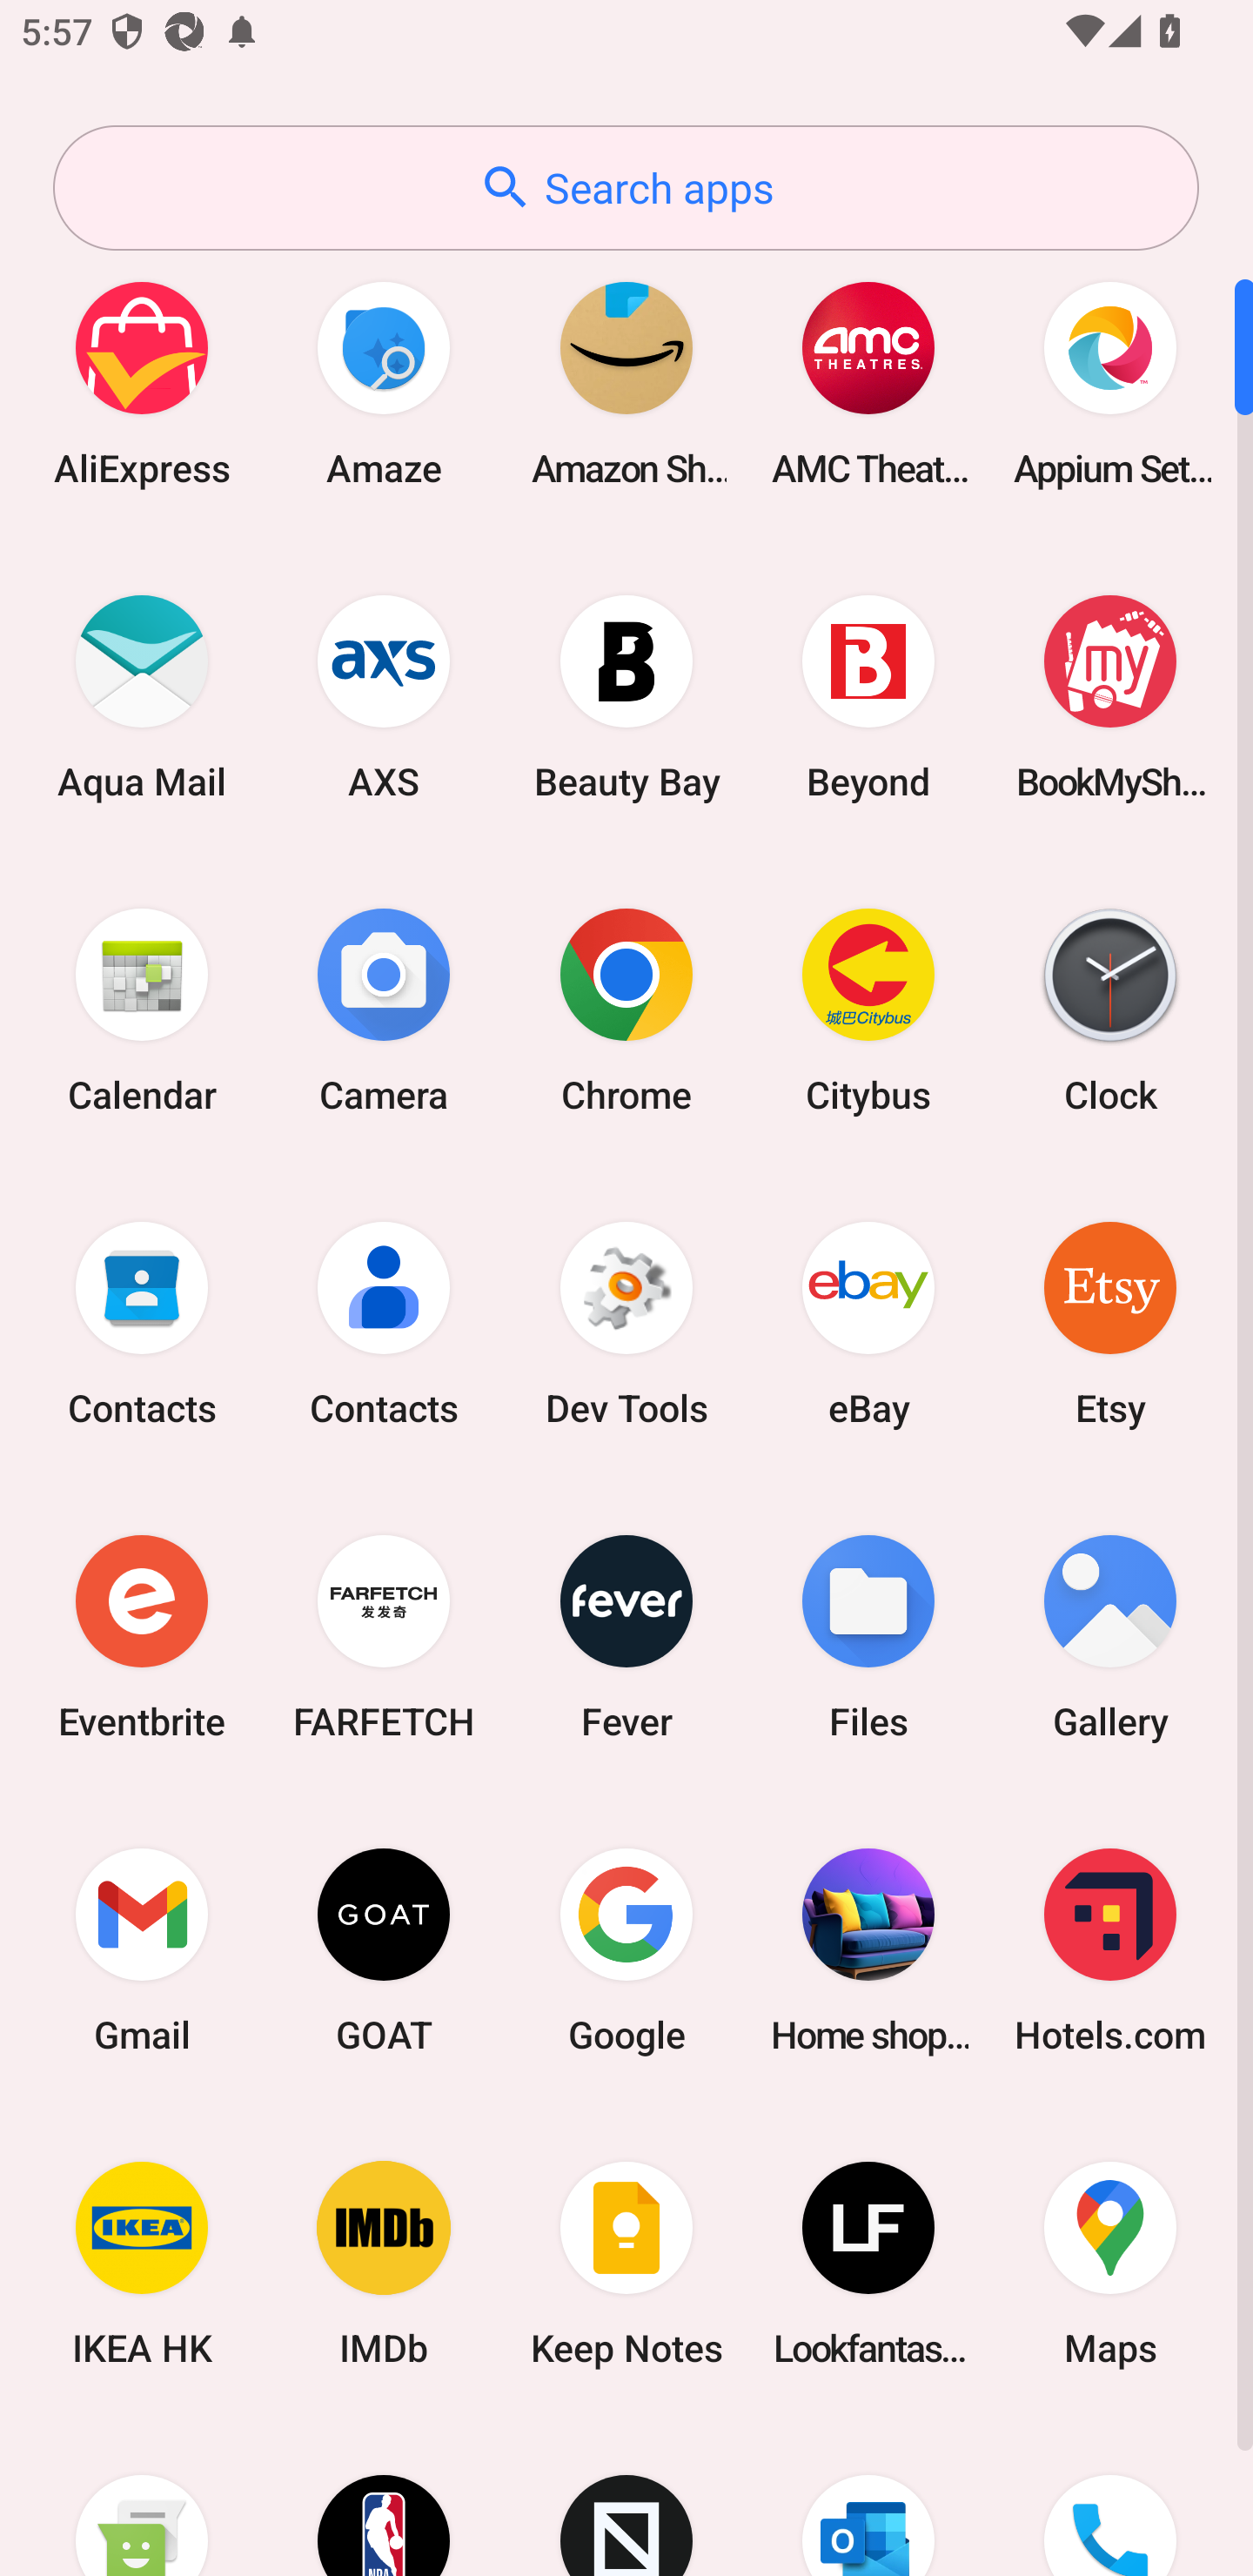 This screenshot has height=2576, width=1253. What do you see at coordinates (384, 1949) in the screenshot?
I see `GOAT` at bounding box center [384, 1949].